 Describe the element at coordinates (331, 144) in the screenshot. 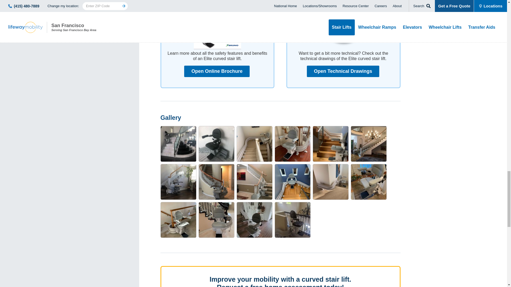

I see `curved-stairlift-at-basement-level-of-home-in-Oakland-CA.JPG` at that location.